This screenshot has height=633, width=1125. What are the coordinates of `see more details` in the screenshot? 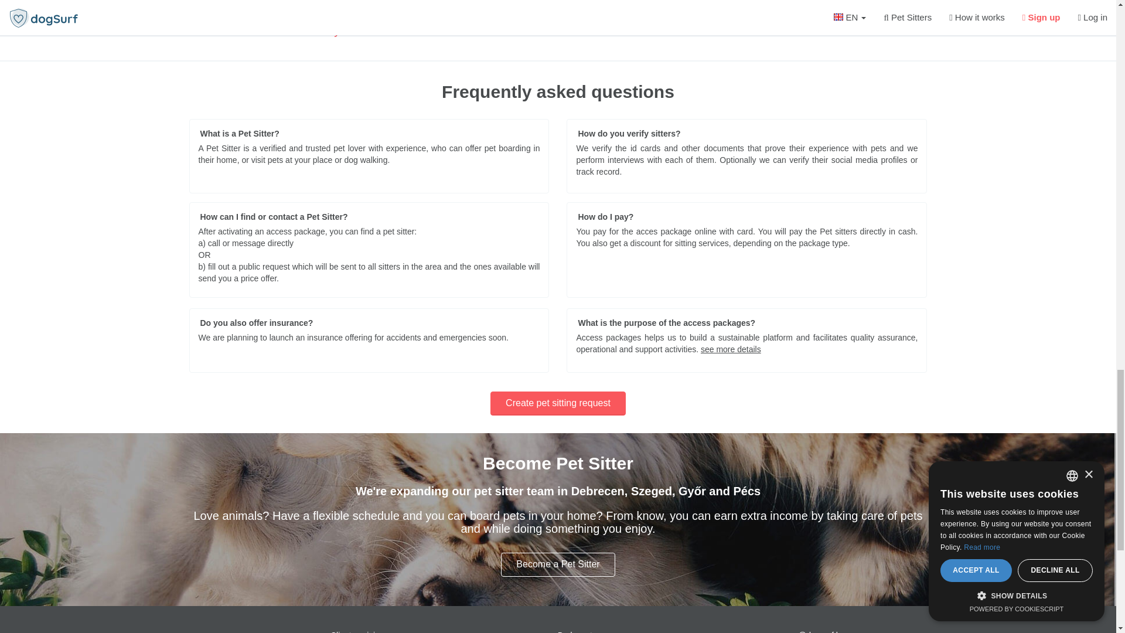 It's located at (731, 349).